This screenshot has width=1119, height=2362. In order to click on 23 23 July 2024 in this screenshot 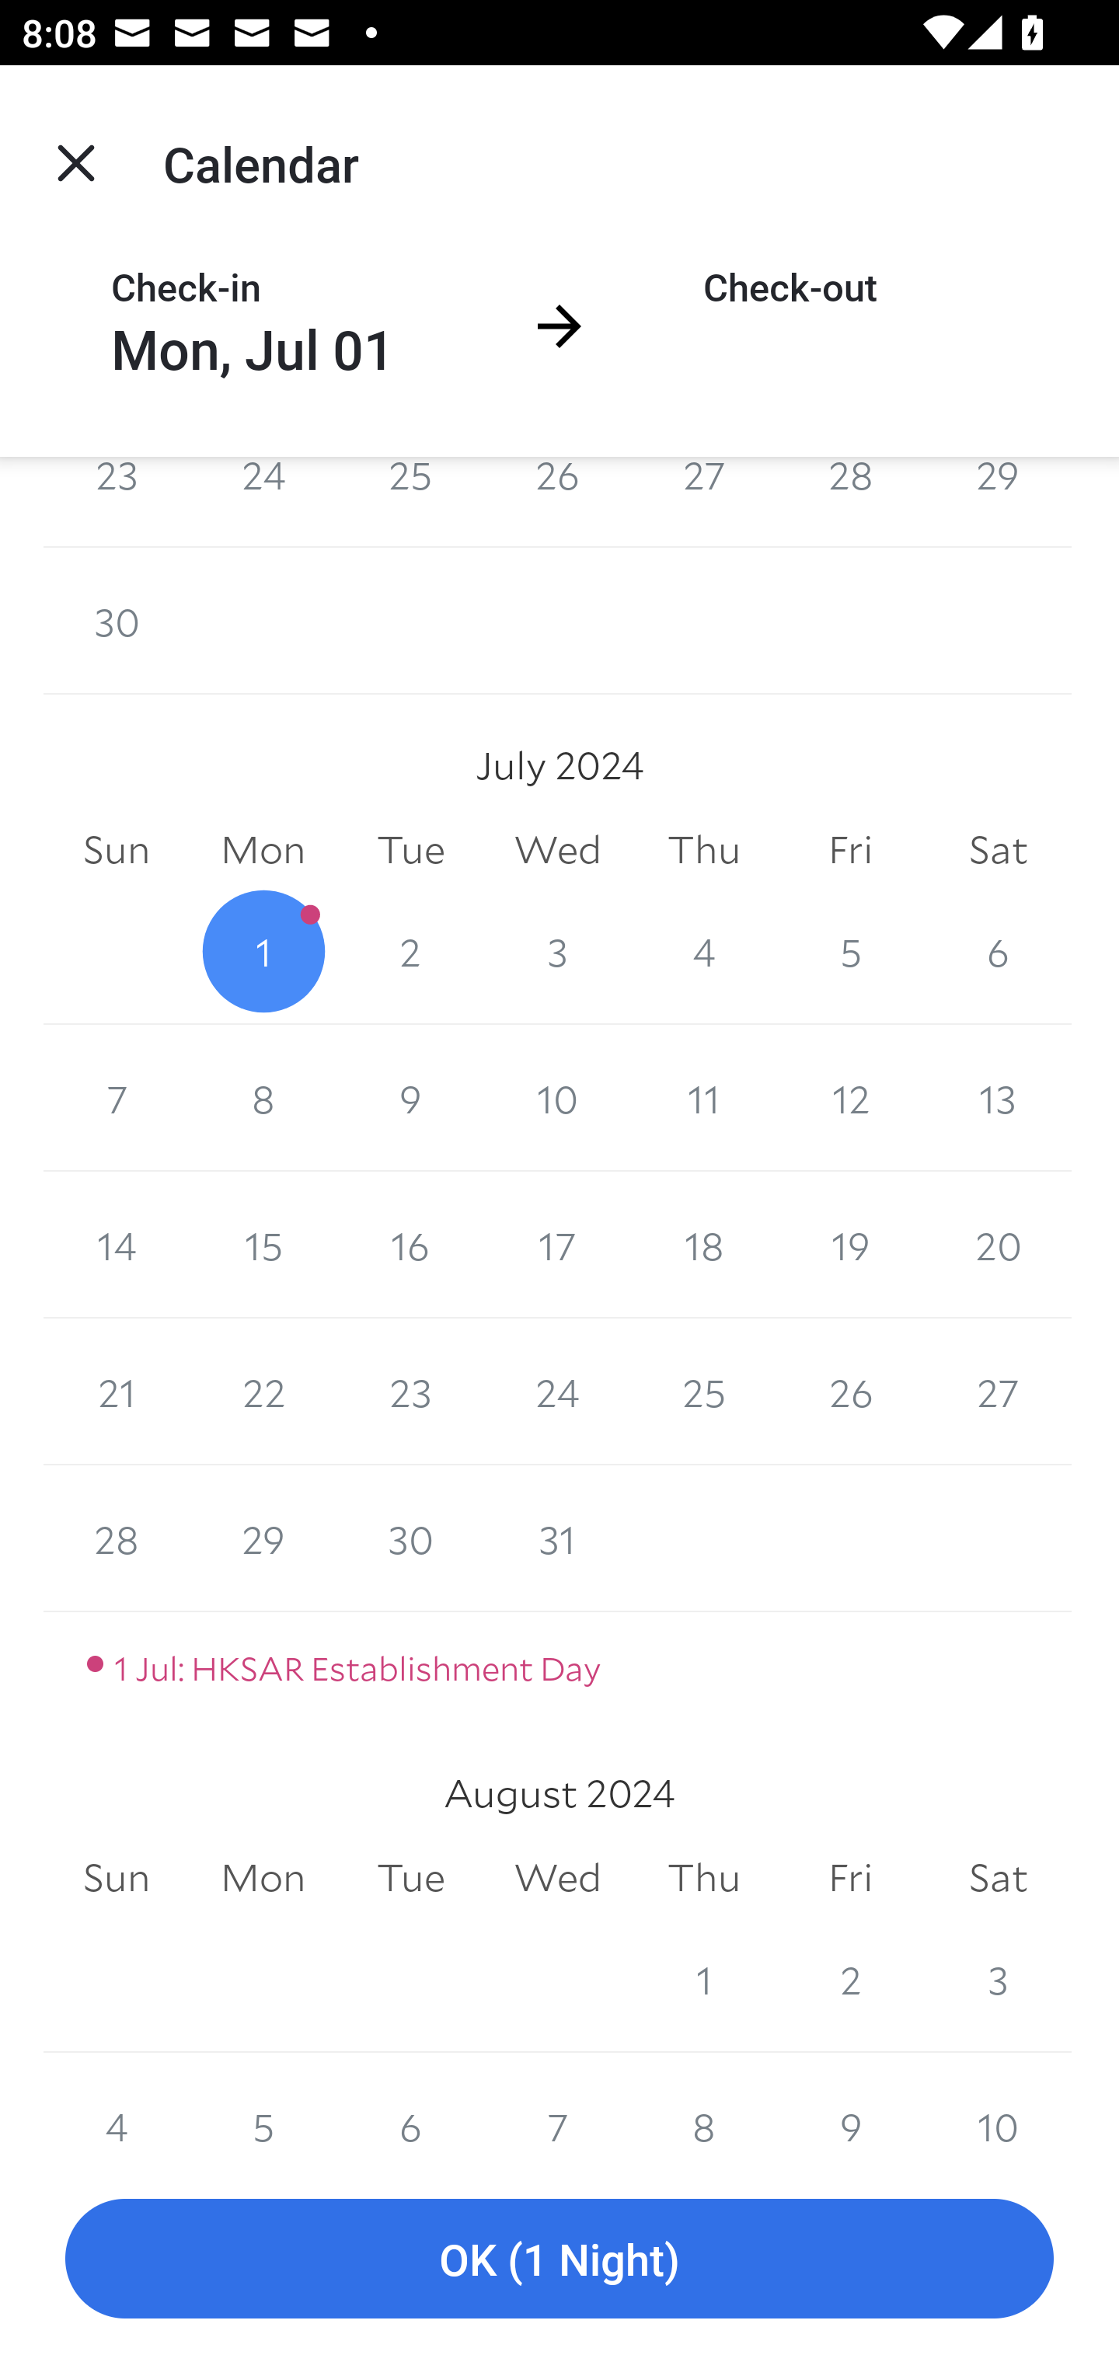, I will do `click(410, 1391)`.